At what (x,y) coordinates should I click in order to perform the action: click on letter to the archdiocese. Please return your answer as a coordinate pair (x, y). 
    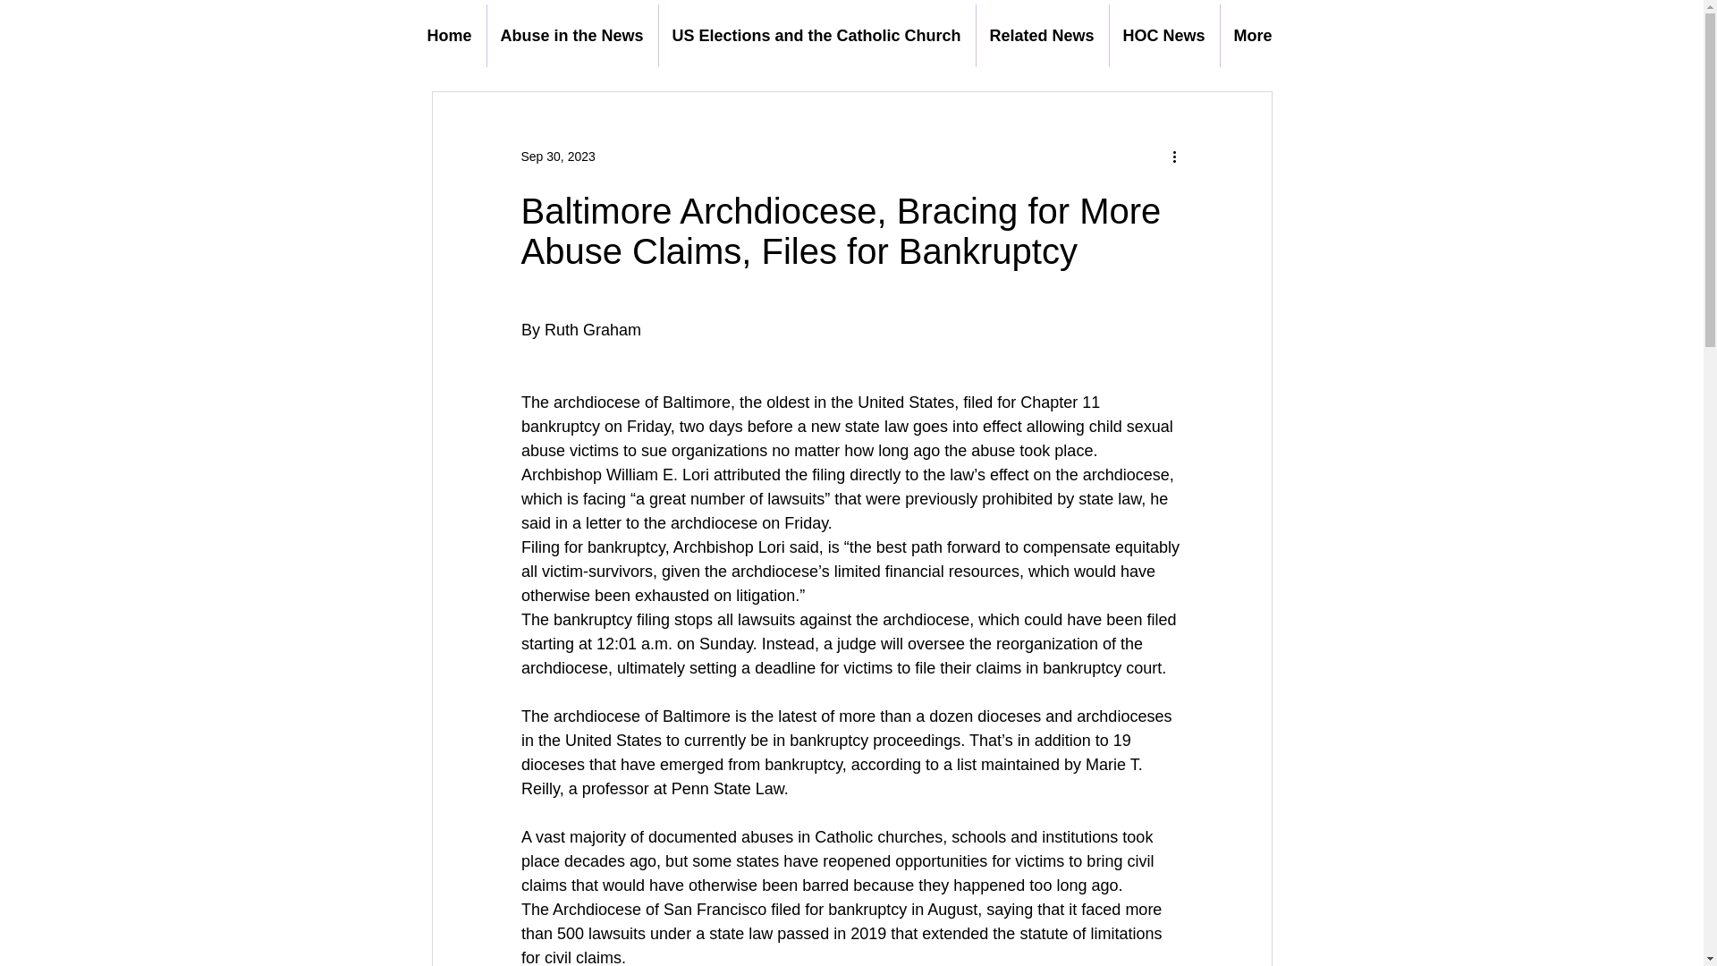
    Looking at the image, I should click on (671, 522).